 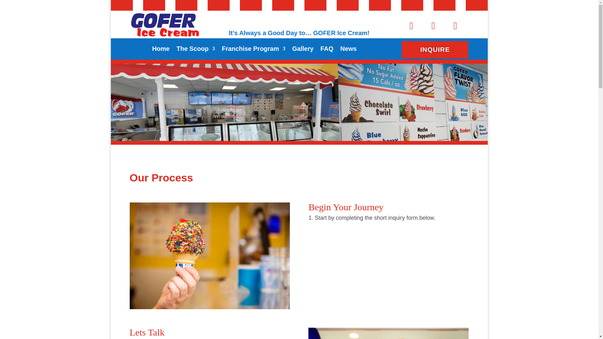 I want to click on Franchise Program, so click(x=253, y=50).